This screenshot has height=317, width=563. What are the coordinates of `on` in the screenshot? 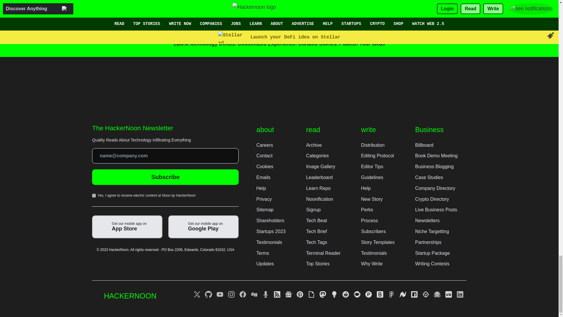 It's located at (94, 195).